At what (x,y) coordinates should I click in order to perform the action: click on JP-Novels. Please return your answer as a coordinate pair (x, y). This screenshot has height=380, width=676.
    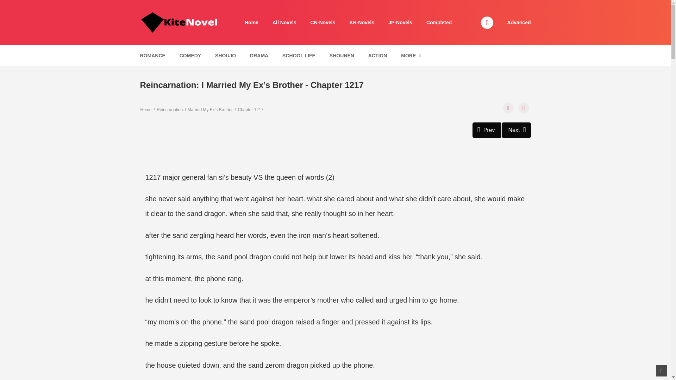
    Looking at the image, I should click on (400, 23).